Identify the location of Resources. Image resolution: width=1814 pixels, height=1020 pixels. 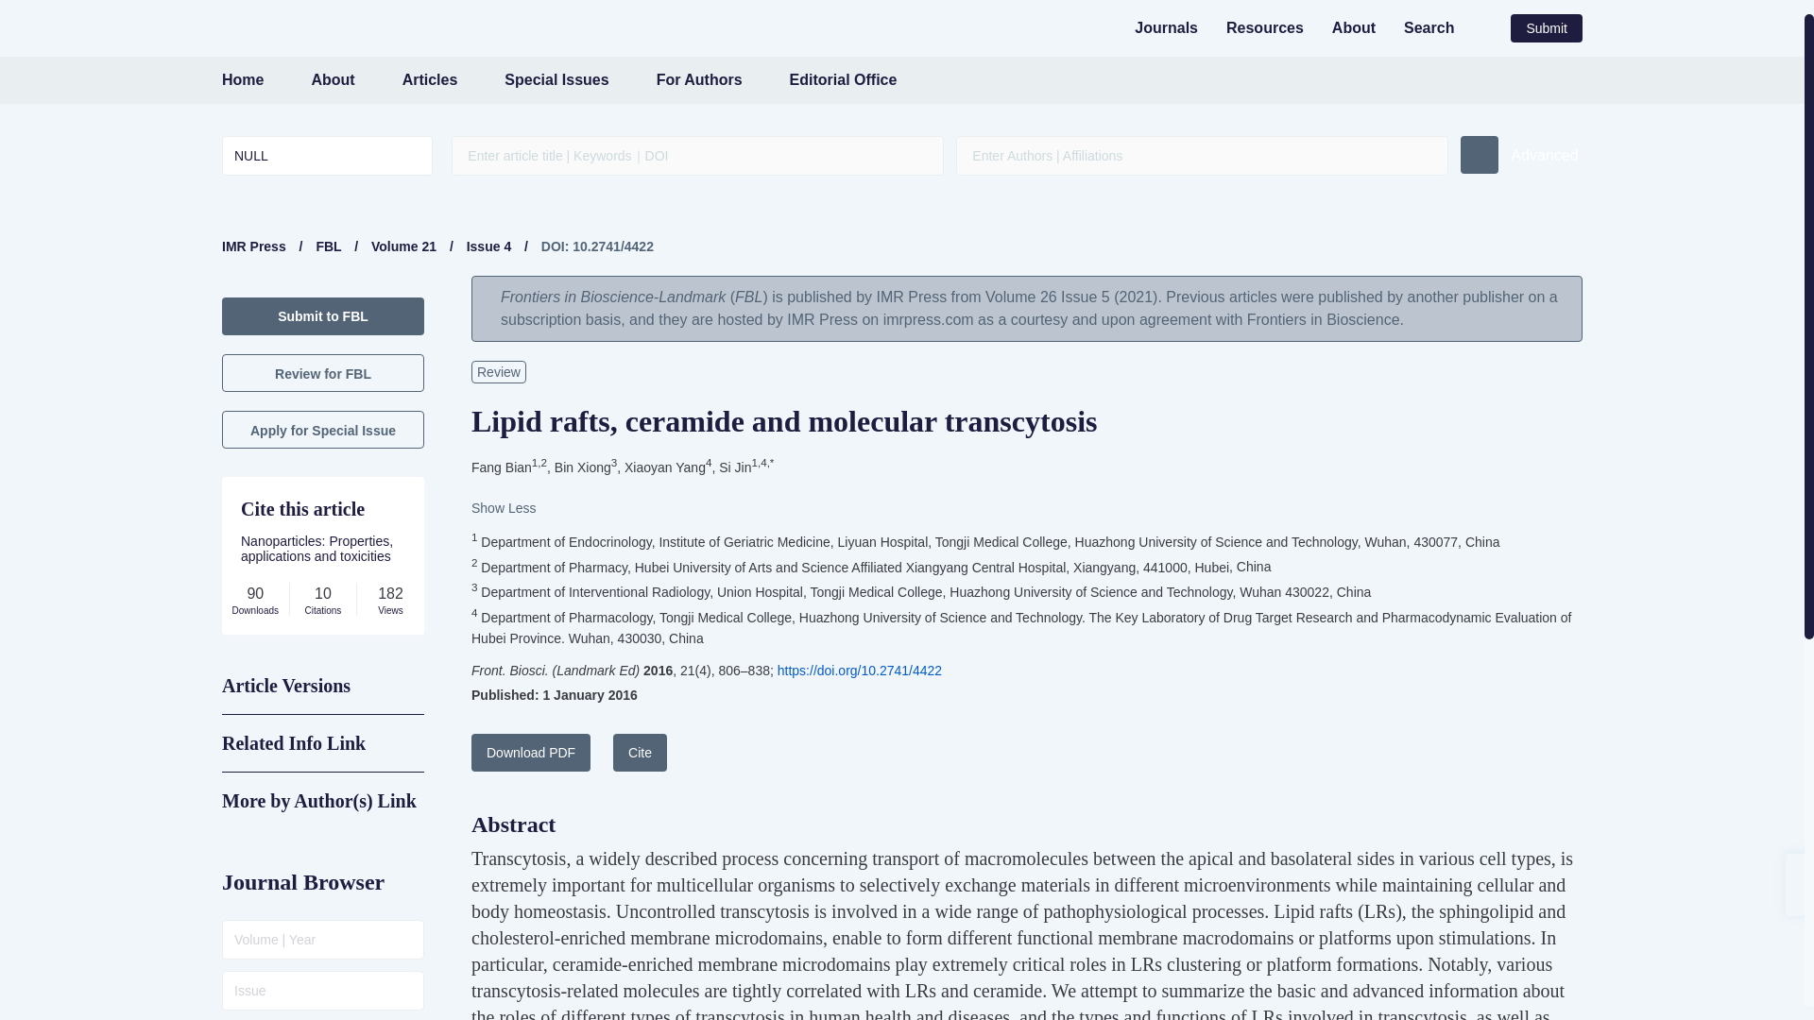
(1264, 26).